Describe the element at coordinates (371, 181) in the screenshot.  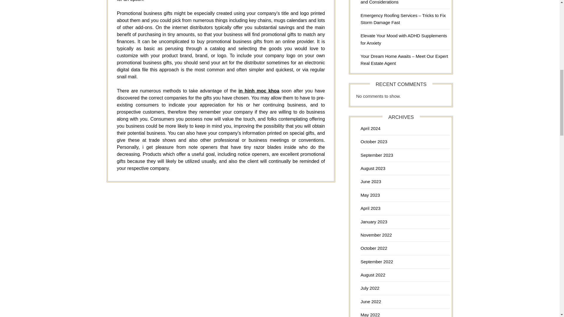
I see `June 2023` at that location.